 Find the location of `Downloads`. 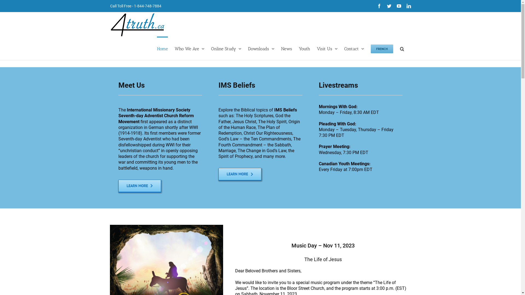

Downloads is located at coordinates (261, 48).